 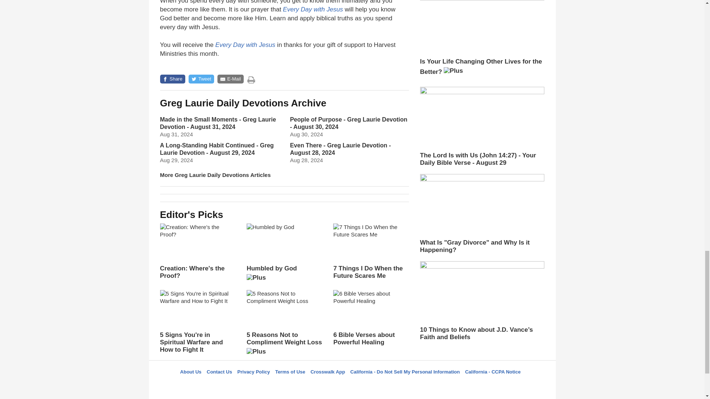 What do you see at coordinates (371, 318) in the screenshot?
I see `6 Bible Verses about Powerful Healing` at bounding box center [371, 318].